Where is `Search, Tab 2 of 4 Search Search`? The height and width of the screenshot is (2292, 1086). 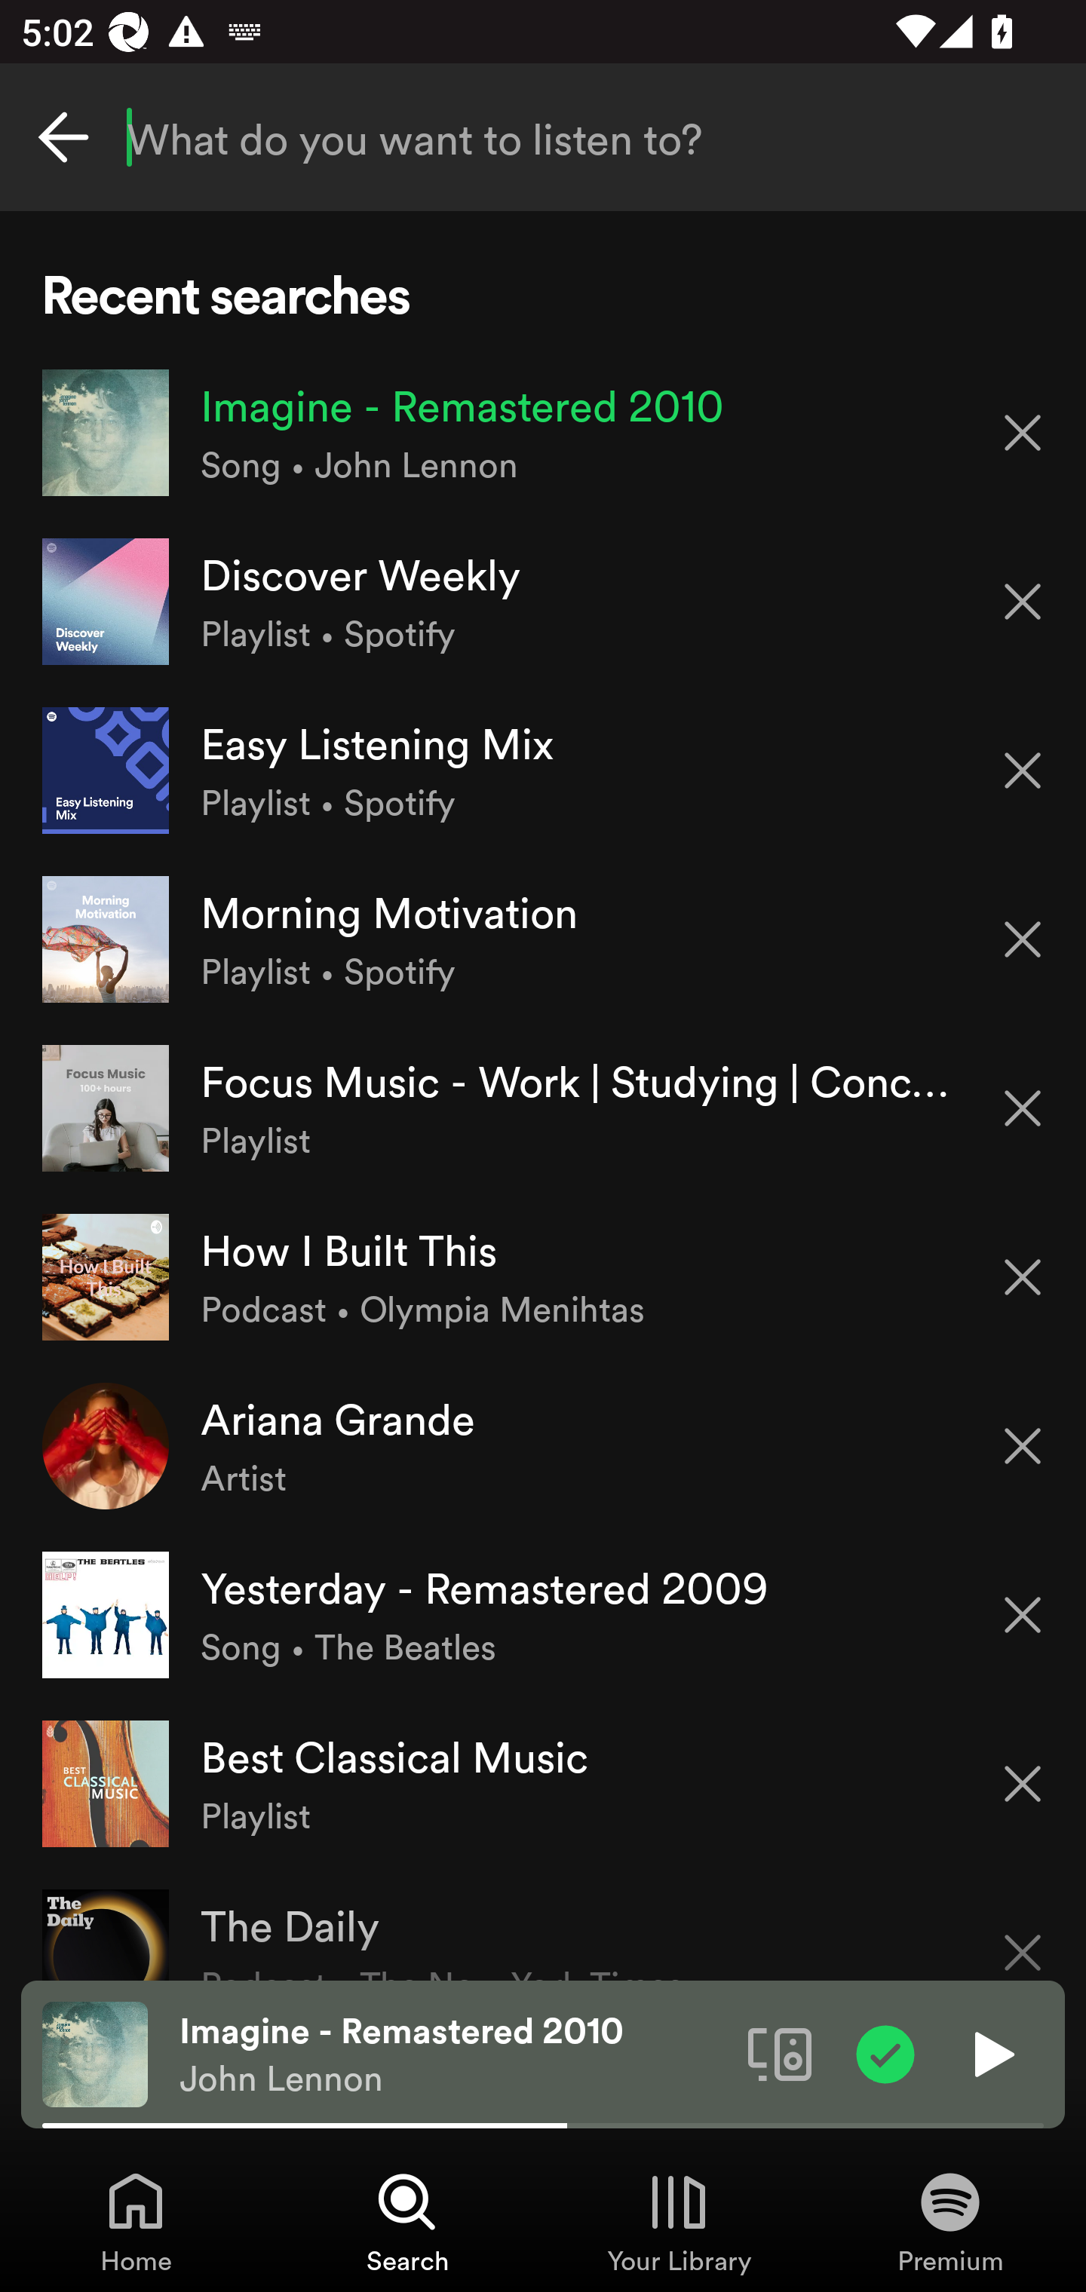
Search, Tab 2 of 4 Search Search is located at coordinates (407, 2221).